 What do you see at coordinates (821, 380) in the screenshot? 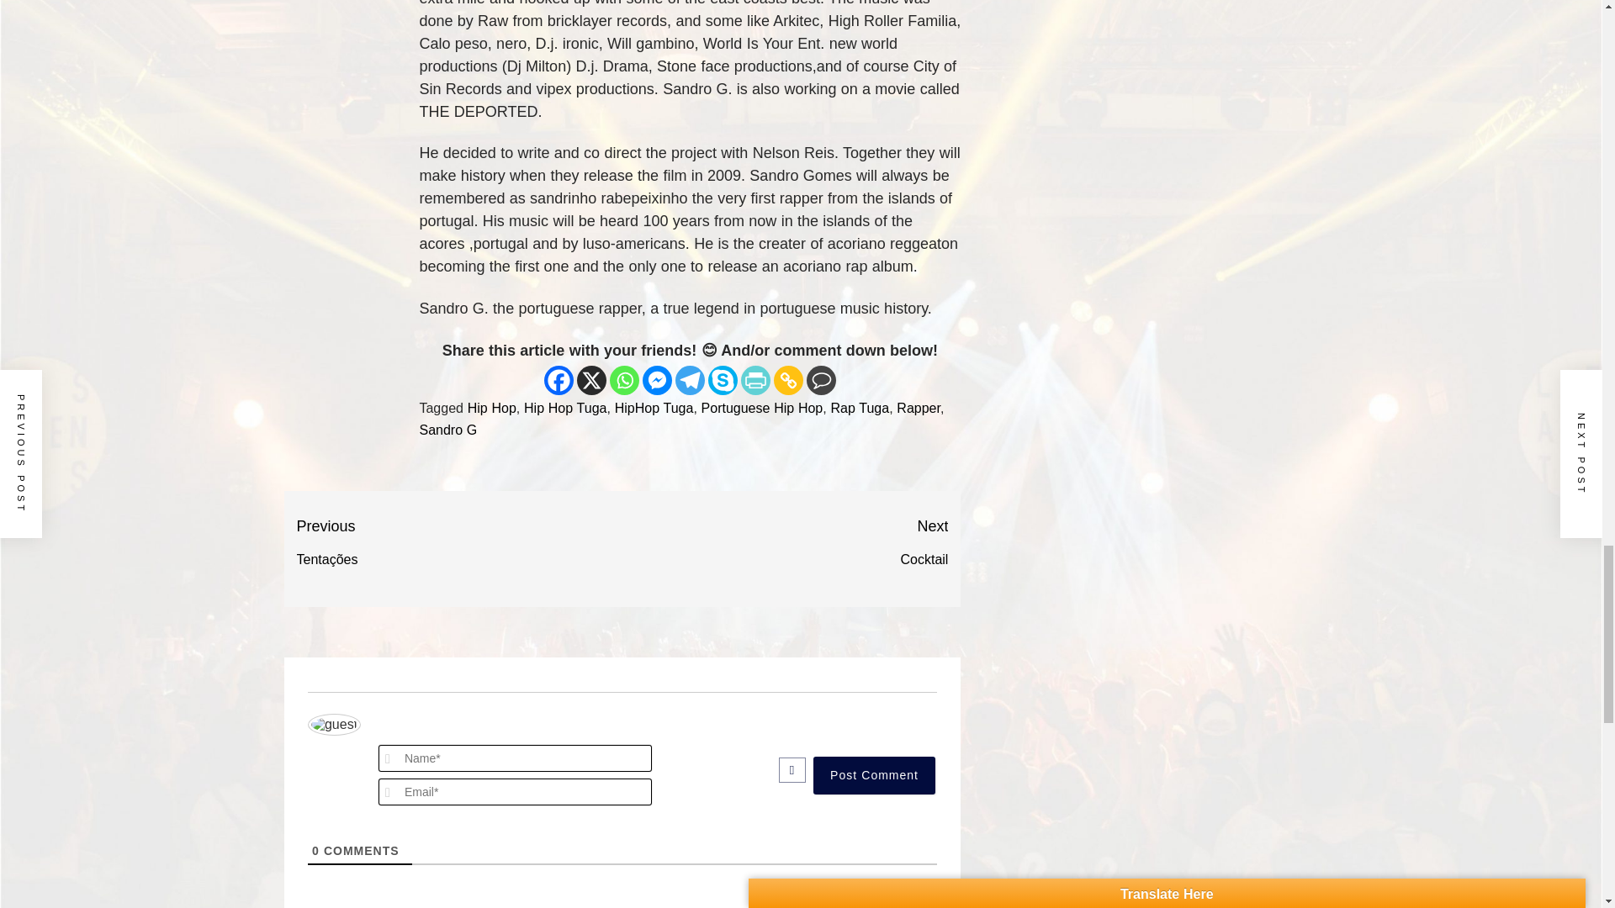
I see `Facebook` at bounding box center [821, 380].